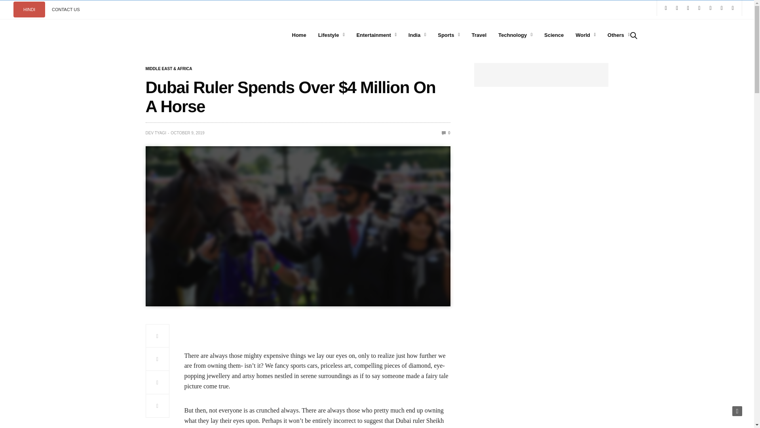  What do you see at coordinates (156, 133) in the screenshot?
I see `Posts by Dev Tyagi` at bounding box center [156, 133].